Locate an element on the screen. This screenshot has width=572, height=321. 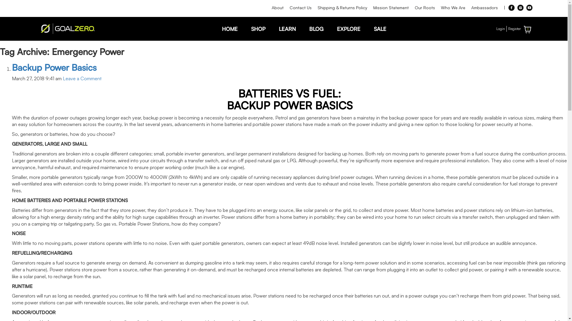
0 is located at coordinates (527, 30).